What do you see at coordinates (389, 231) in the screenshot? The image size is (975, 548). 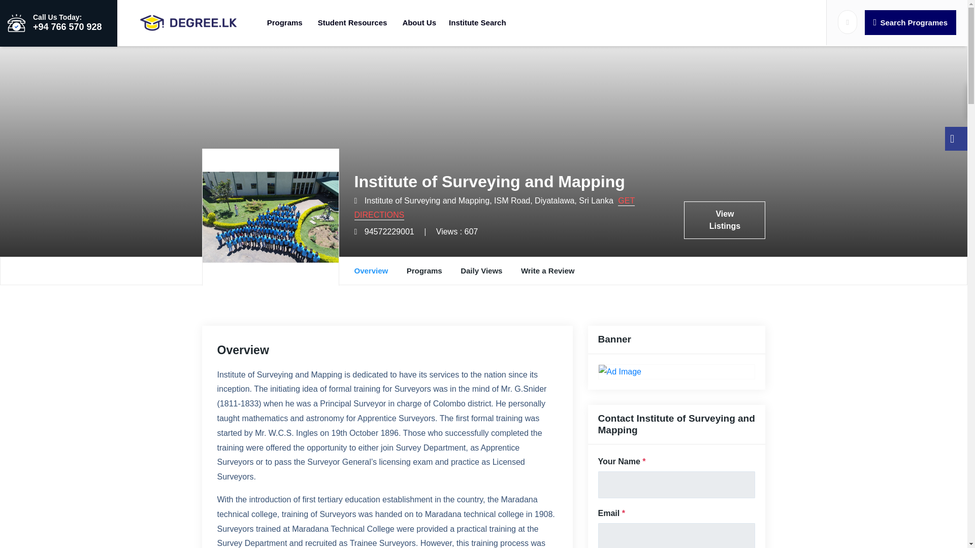 I see `94572229001` at bounding box center [389, 231].